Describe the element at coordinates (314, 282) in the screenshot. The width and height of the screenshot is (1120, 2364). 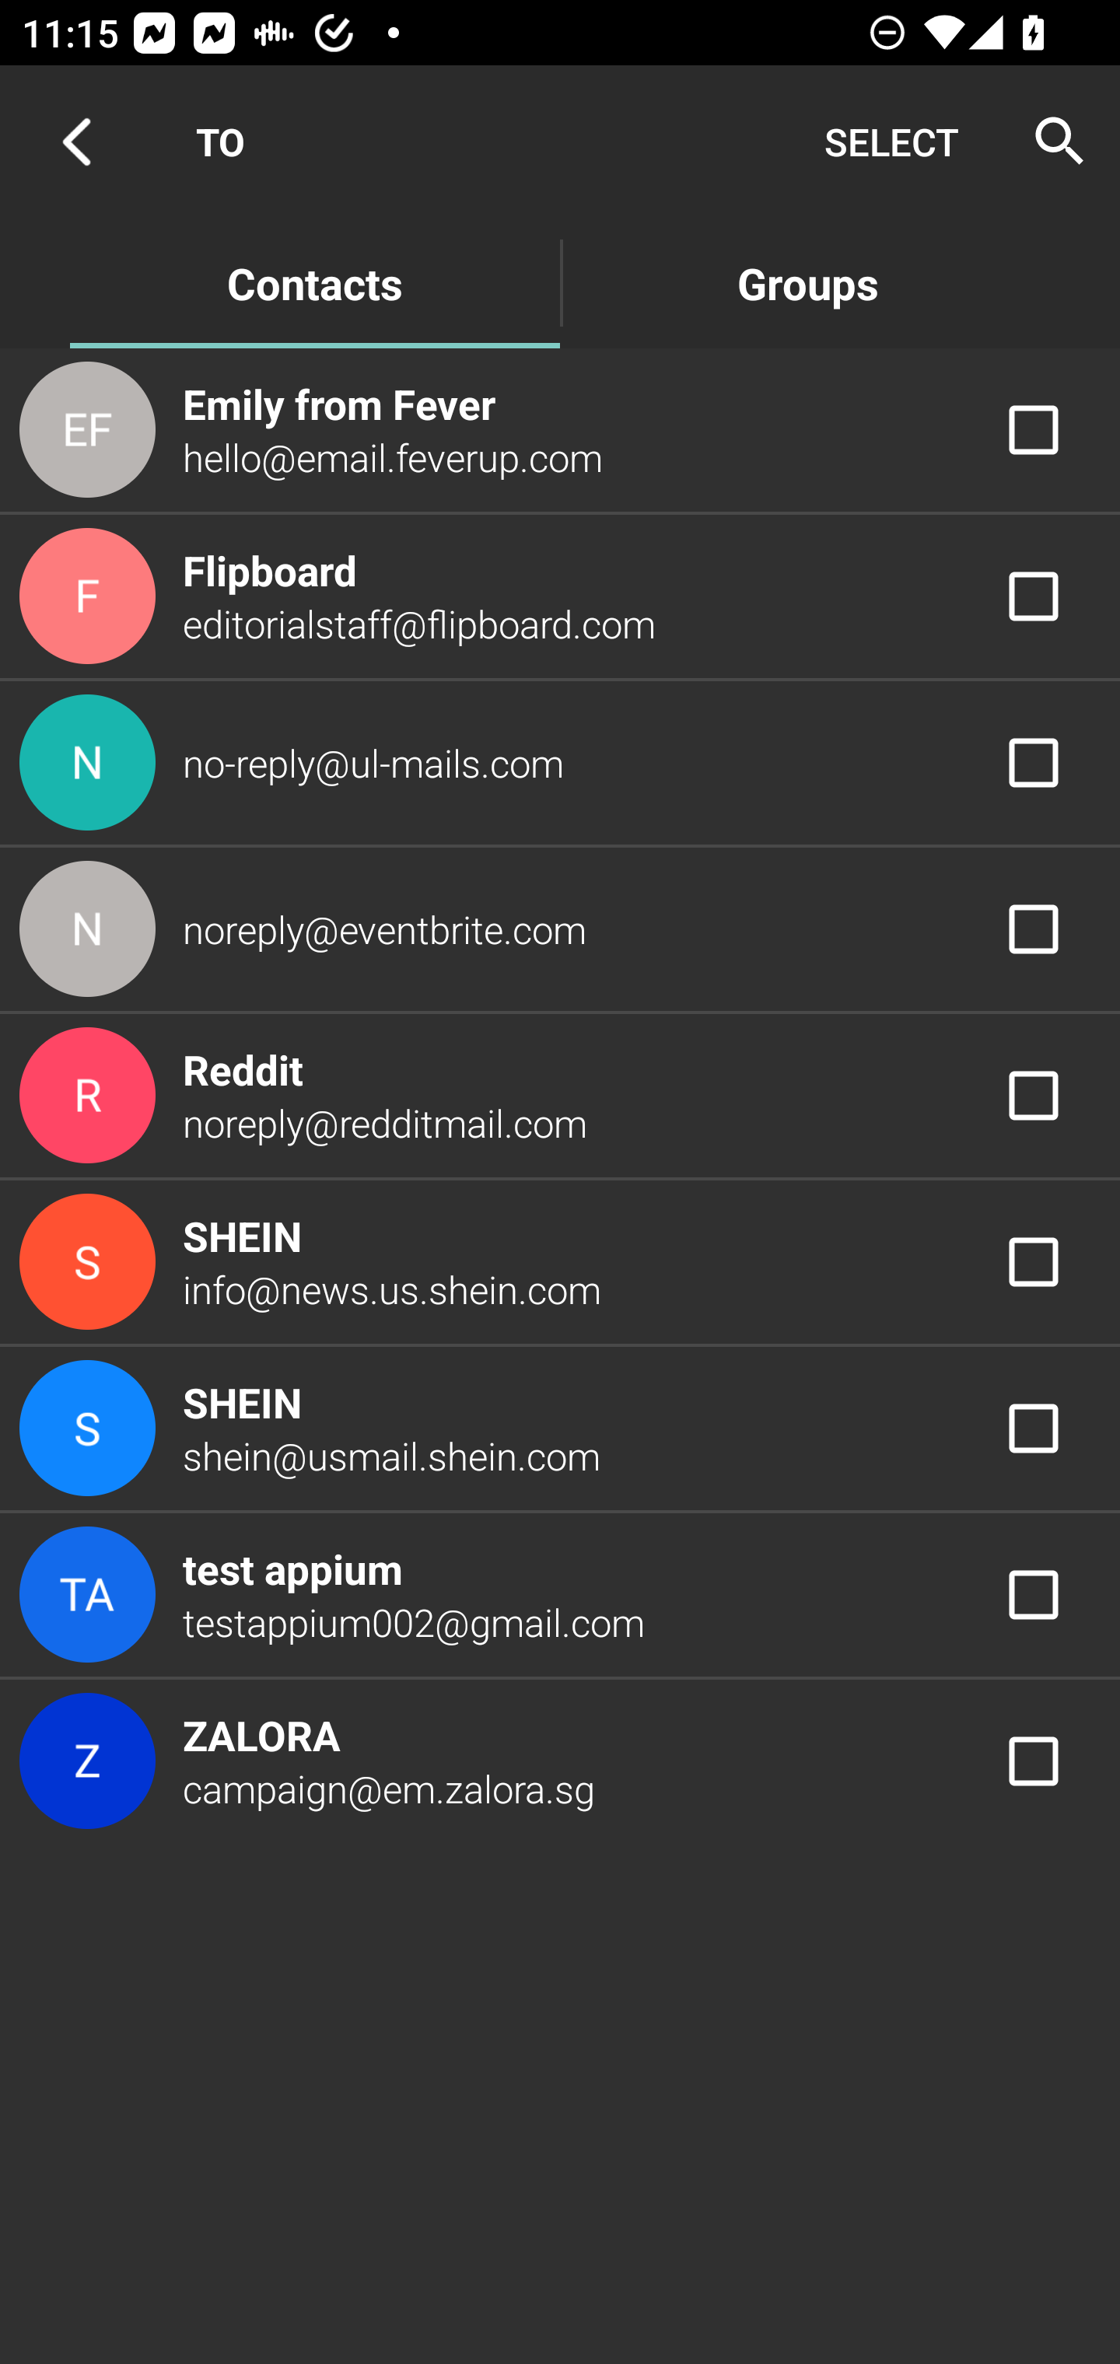
I see `Contacts` at that location.